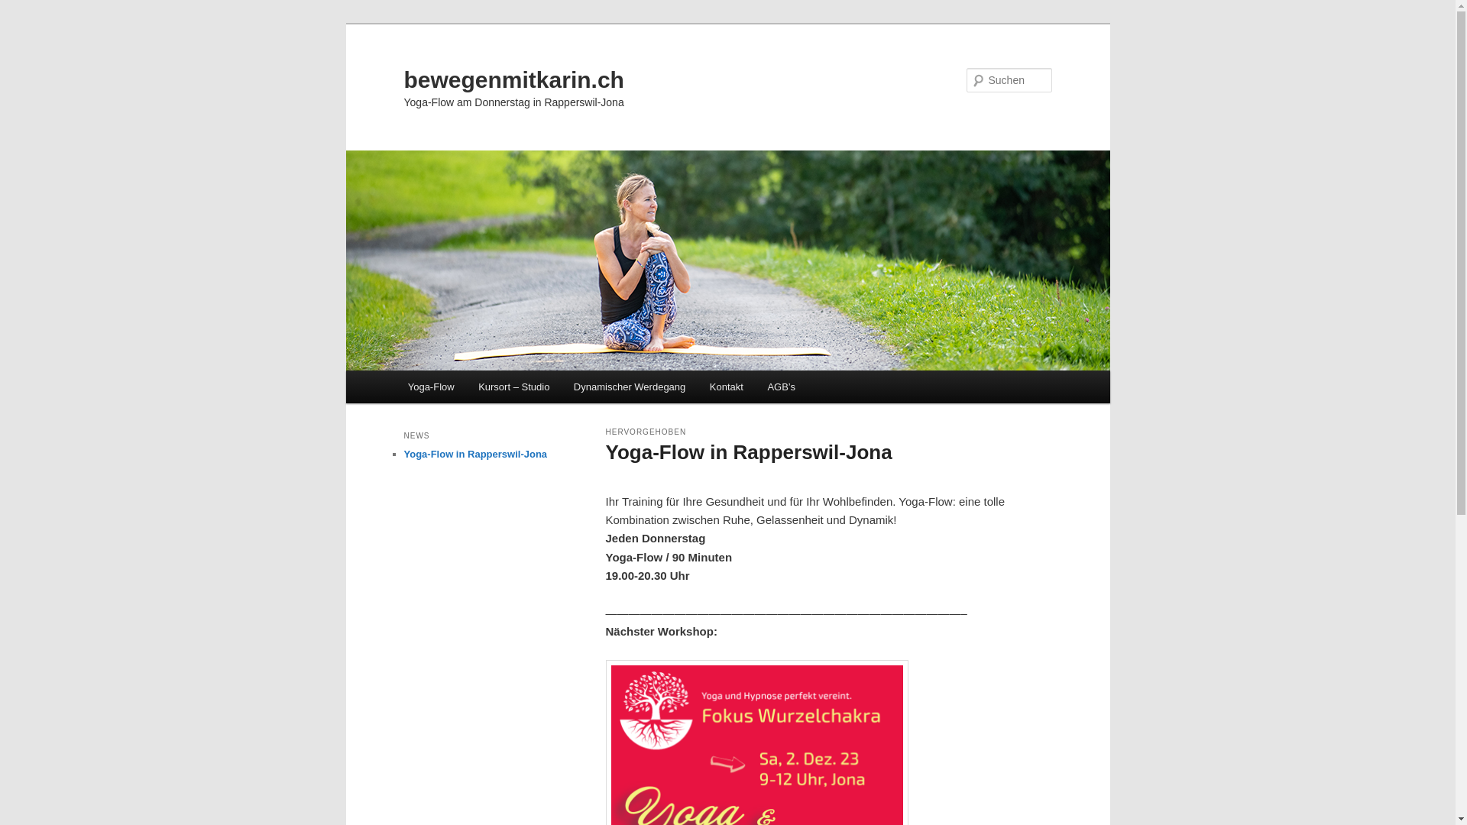 Image resolution: width=1467 pixels, height=825 pixels. What do you see at coordinates (417, 371) in the screenshot?
I see `Zum Inhalt wechseln` at bounding box center [417, 371].